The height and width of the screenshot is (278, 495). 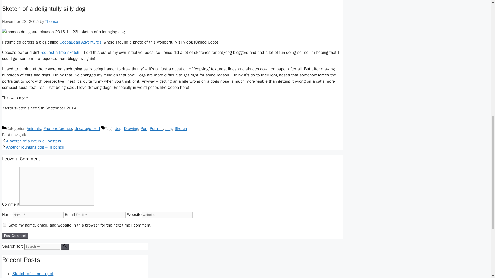 I want to click on Animals, so click(x=34, y=129).